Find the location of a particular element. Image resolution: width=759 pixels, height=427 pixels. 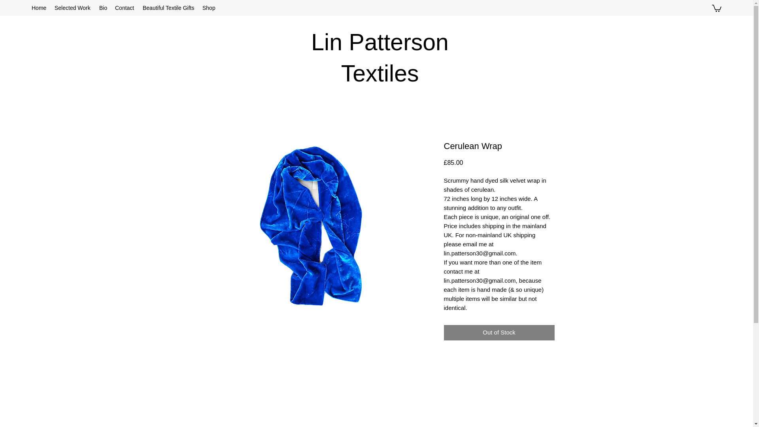

Out of Stock is located at coordinates (498, 332).